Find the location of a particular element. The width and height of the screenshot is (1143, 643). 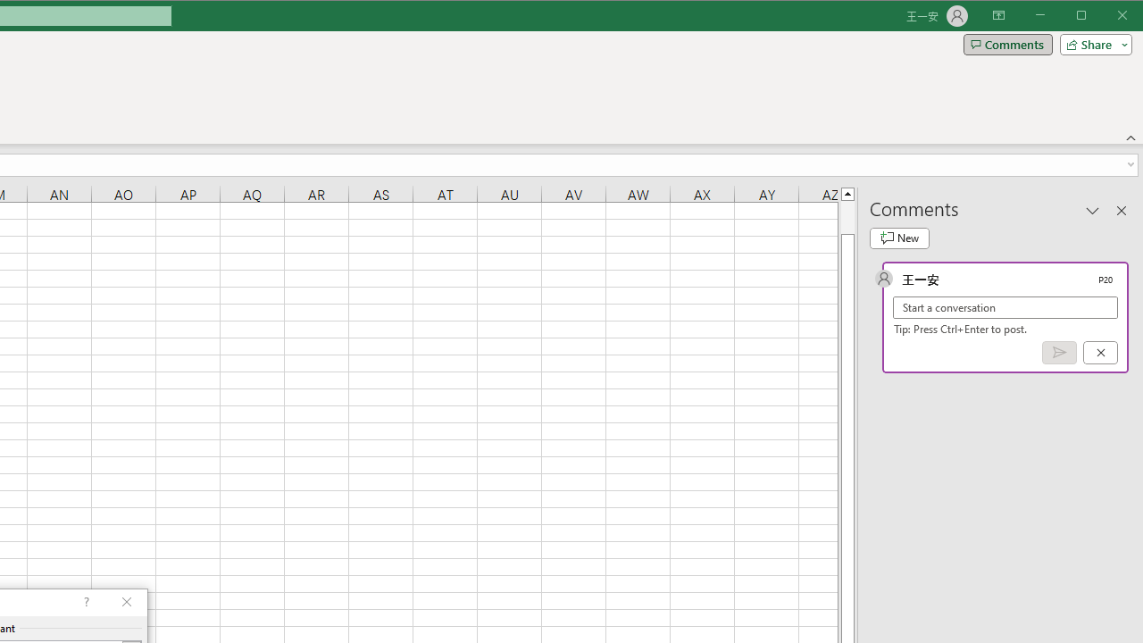

Minimize is located at coordinates (1088, 16).